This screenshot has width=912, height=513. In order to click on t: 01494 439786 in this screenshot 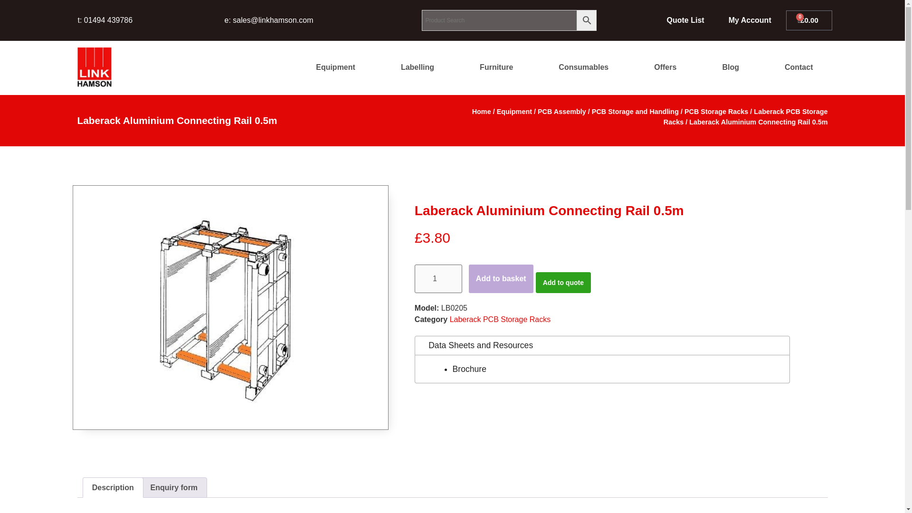, I will do `click(105, 20)`.